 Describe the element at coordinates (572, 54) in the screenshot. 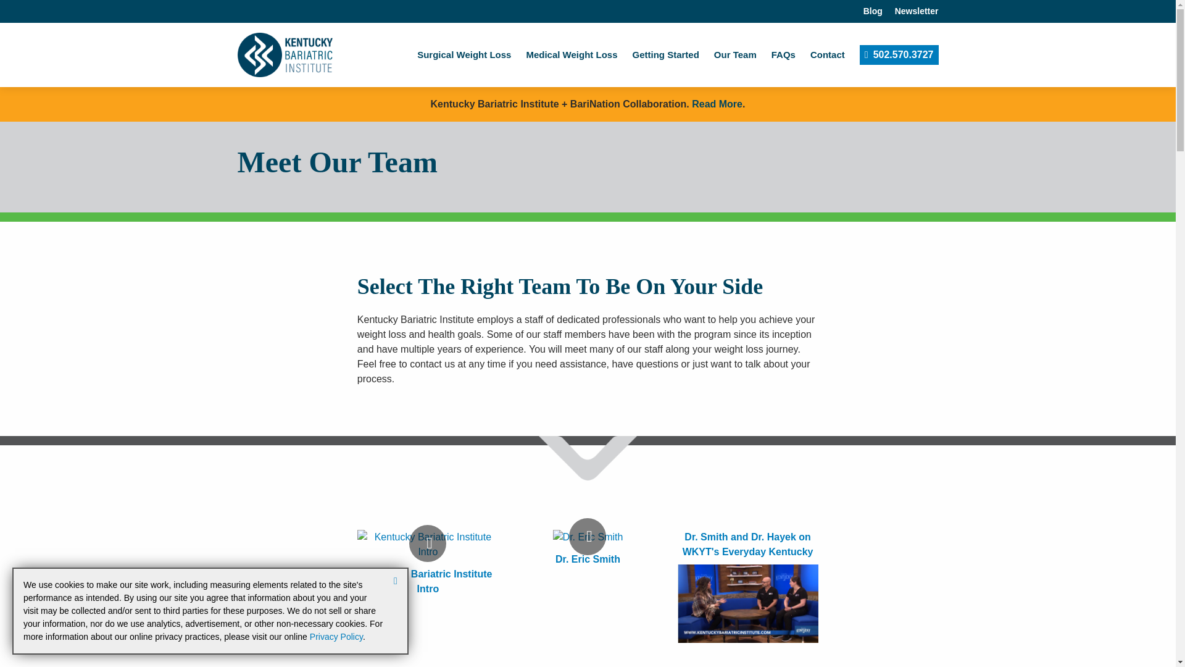

I see `Medical Weight Loss` at that location.